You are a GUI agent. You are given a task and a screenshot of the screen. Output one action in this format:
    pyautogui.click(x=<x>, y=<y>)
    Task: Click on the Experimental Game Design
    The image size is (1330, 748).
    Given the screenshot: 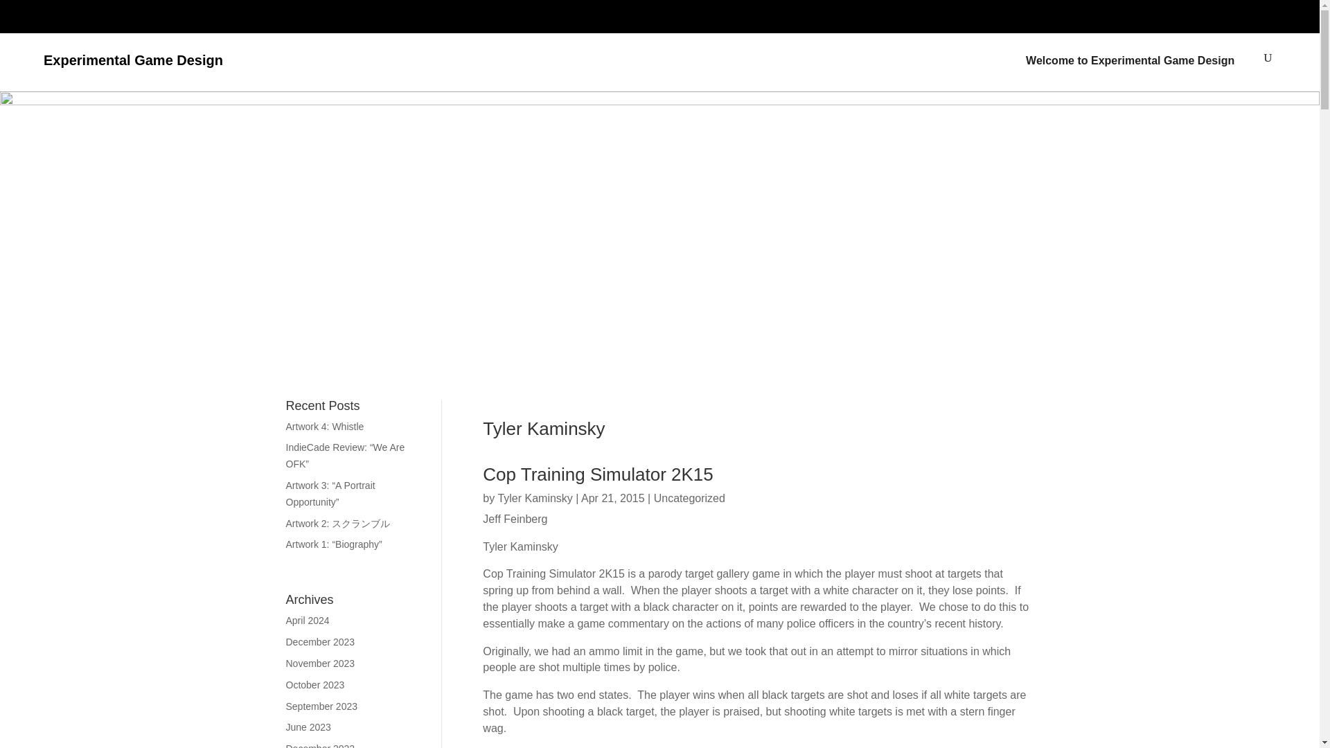 What is the action you would take?
    pyautogui.click(x=133, y=60)
    